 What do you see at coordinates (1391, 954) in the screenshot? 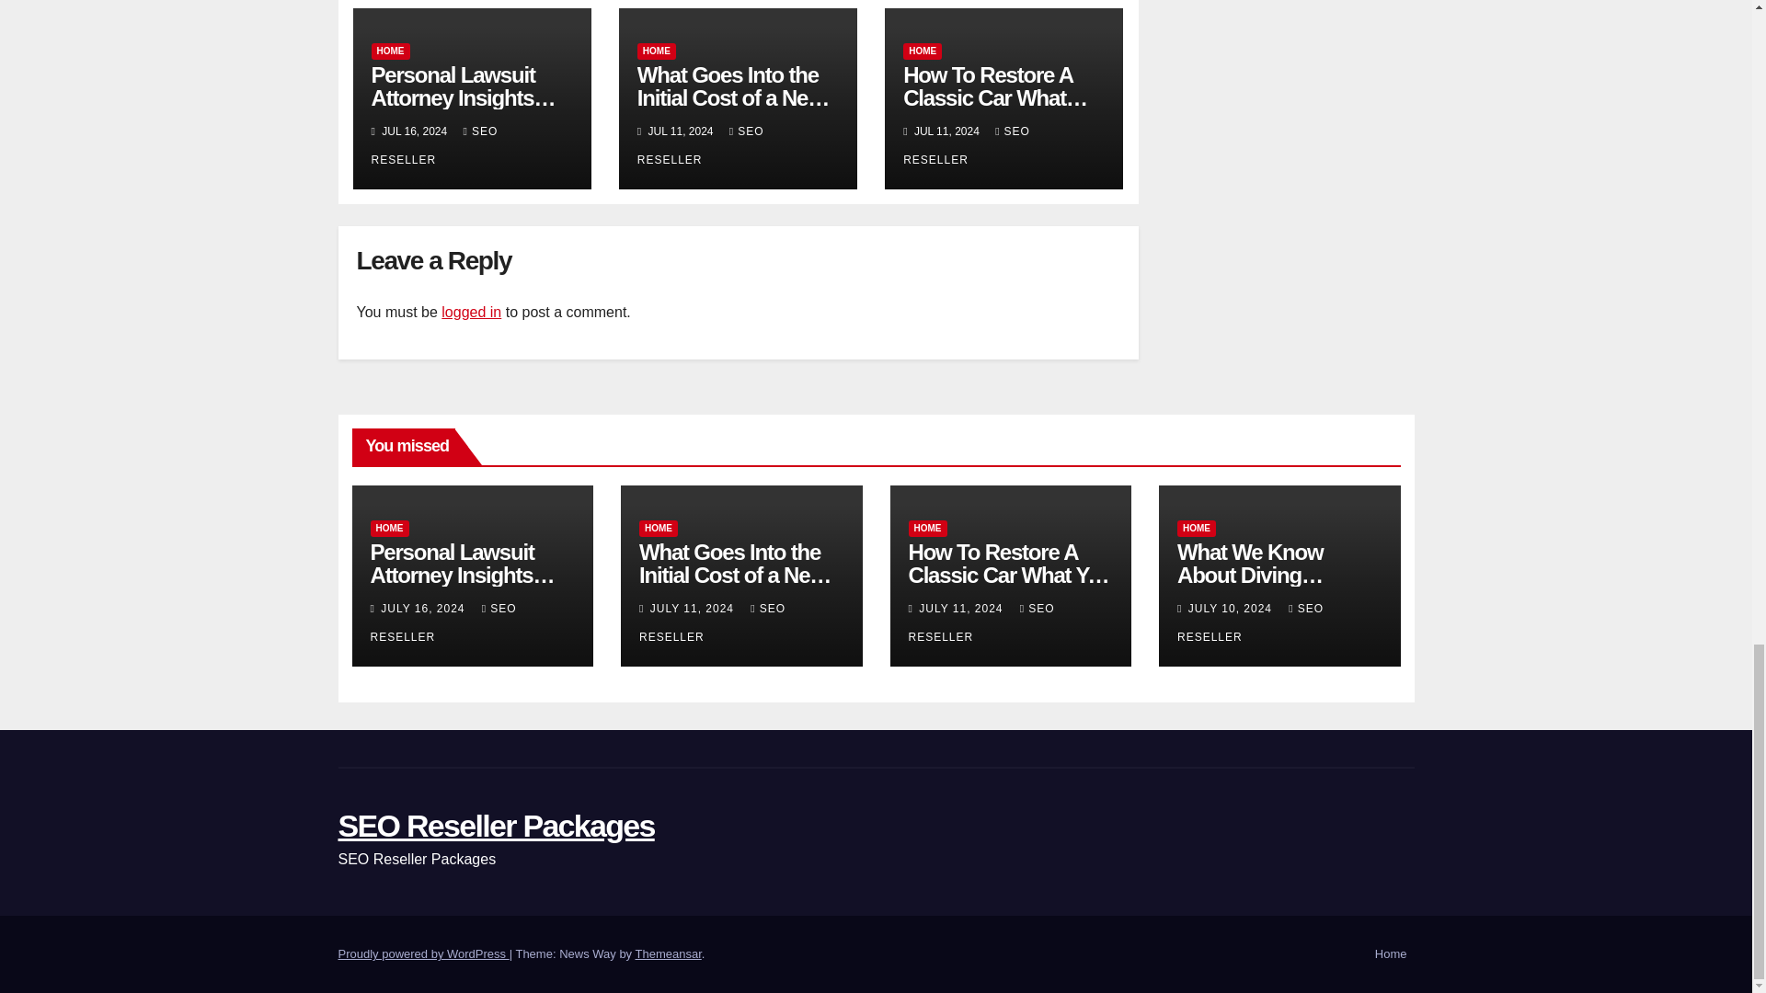
I see `Home` at bounding box center [1391, 954].